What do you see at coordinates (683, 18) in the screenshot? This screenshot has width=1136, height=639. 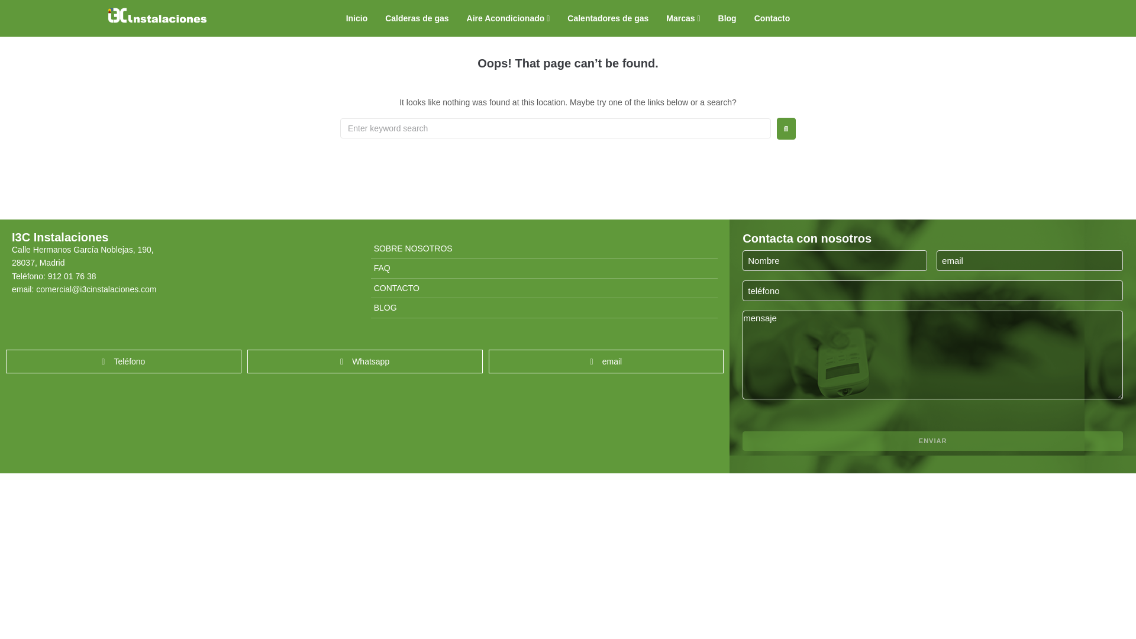 I see `Marcas` at bounding box center [683, 18].